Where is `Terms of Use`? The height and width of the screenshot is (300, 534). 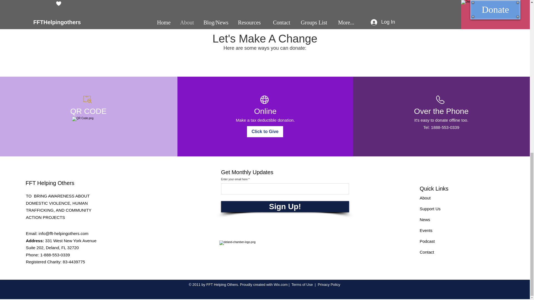 Terms of Use is located at coordinates (302, 284).